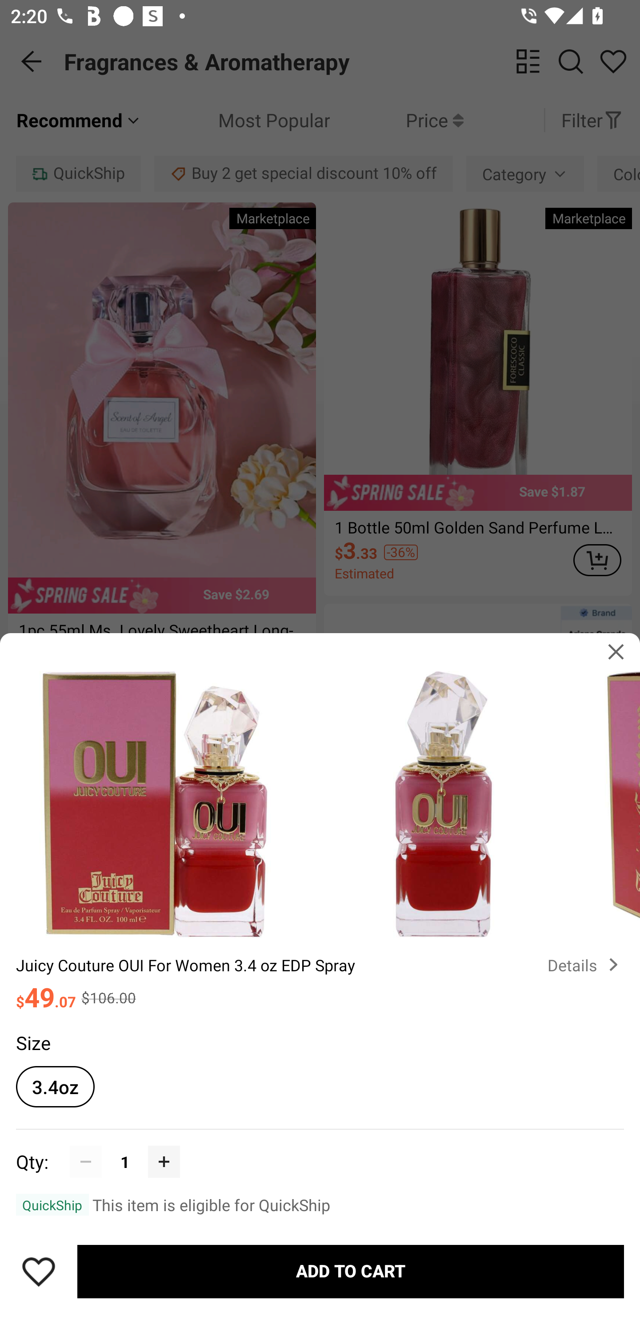  What do you see at coordinates (586, 965) in the screenshot?
I see `Details` at bounding box center [586, 965].